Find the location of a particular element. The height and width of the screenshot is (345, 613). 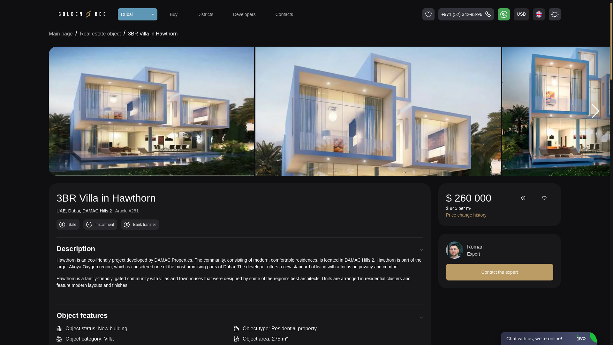

E-mail is located at coordinates (500, 311).